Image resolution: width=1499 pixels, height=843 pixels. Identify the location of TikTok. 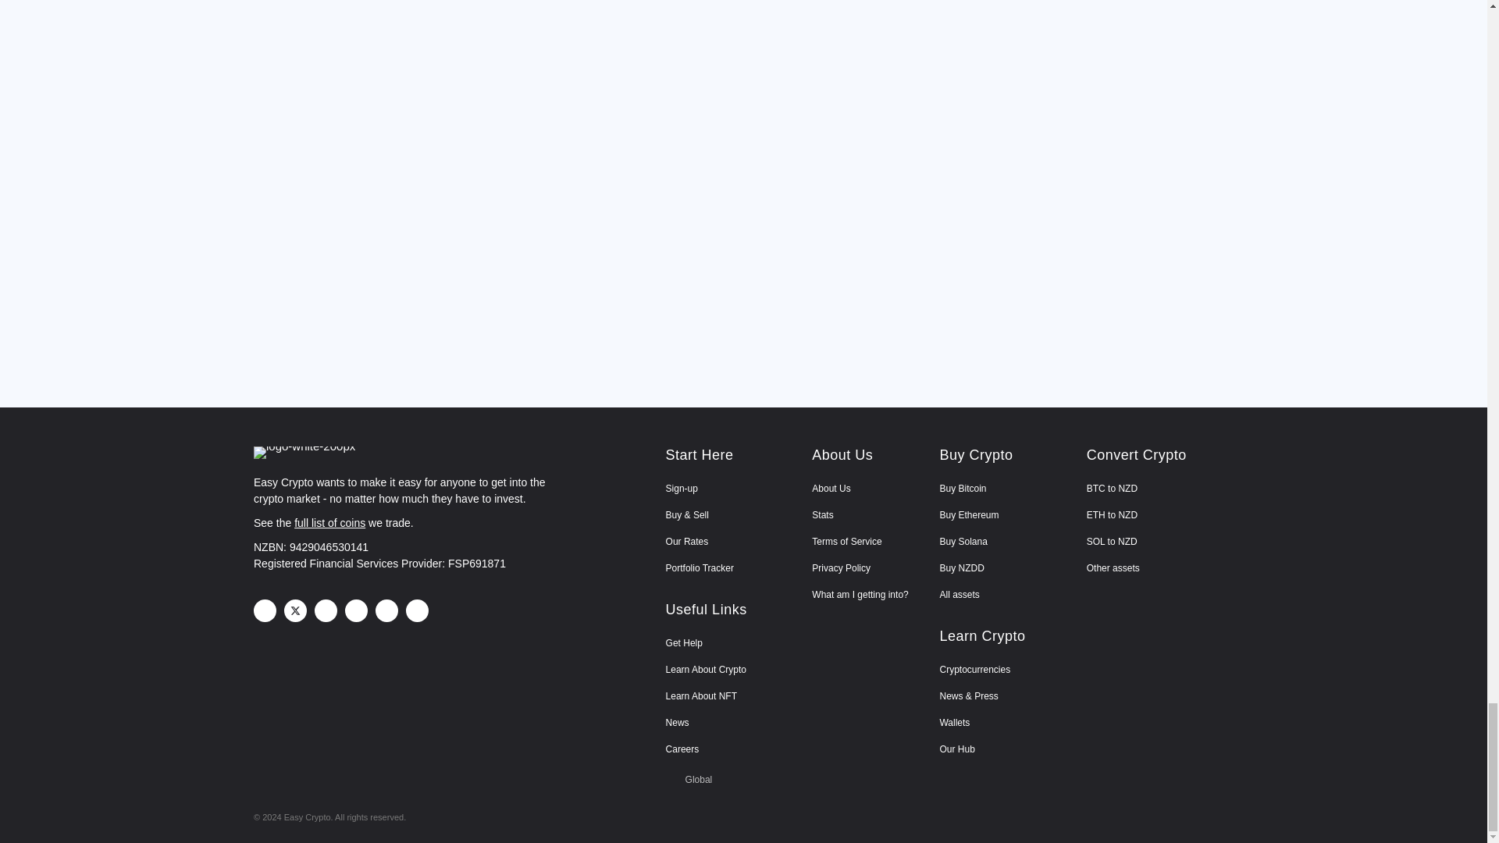
(417, 610).